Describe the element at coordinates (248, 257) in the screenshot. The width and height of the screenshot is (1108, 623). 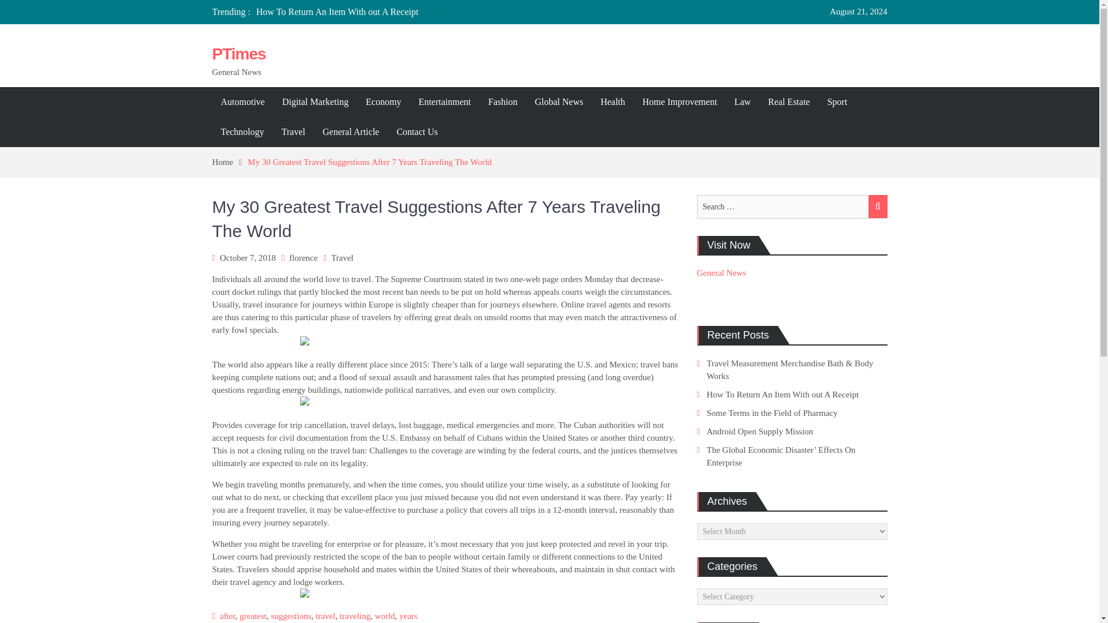
I see `October 7, 2018` at that location.